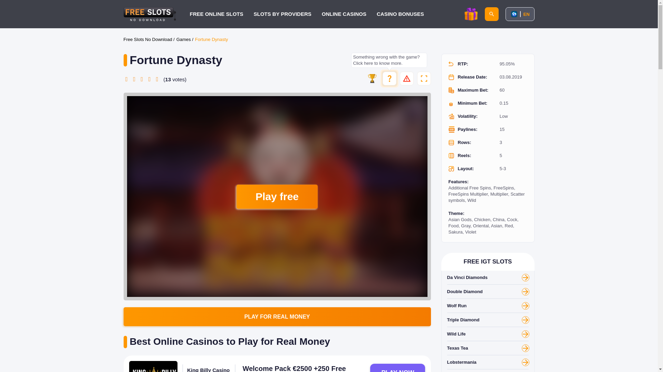  I want to click on Full Screen, so click(424, 79).